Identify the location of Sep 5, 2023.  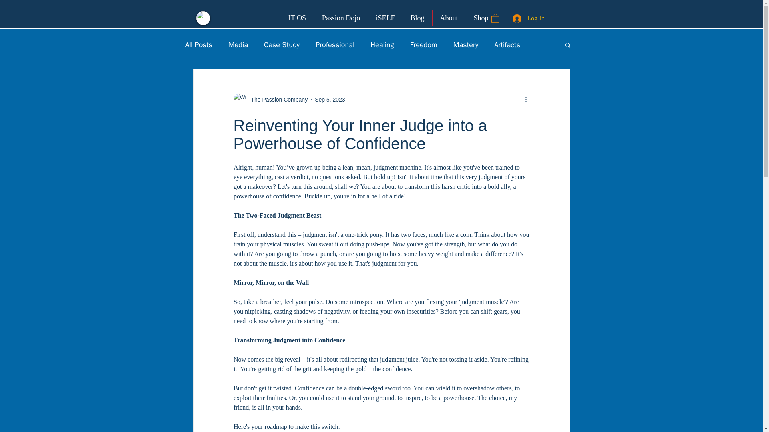
(330, 99).